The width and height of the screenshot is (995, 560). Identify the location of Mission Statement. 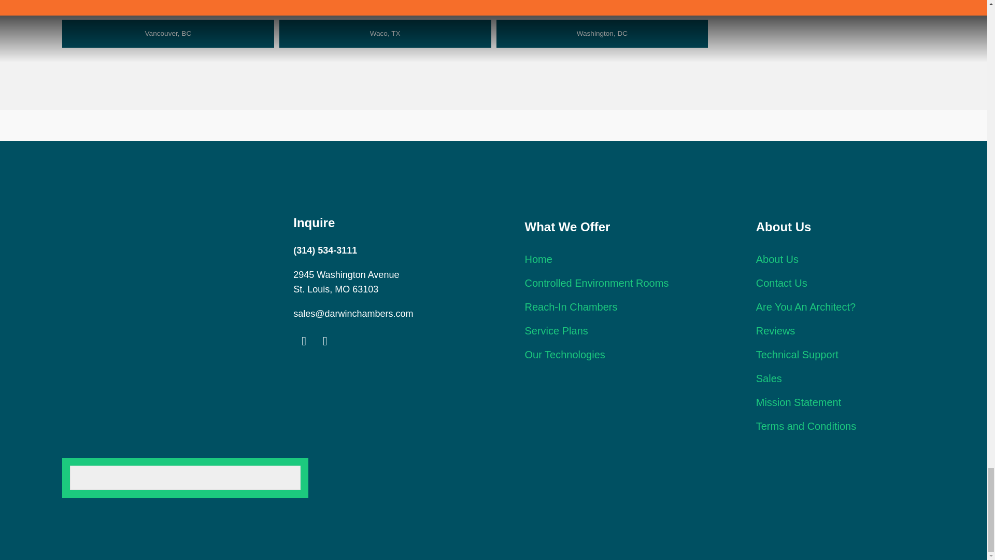
(799, 402).